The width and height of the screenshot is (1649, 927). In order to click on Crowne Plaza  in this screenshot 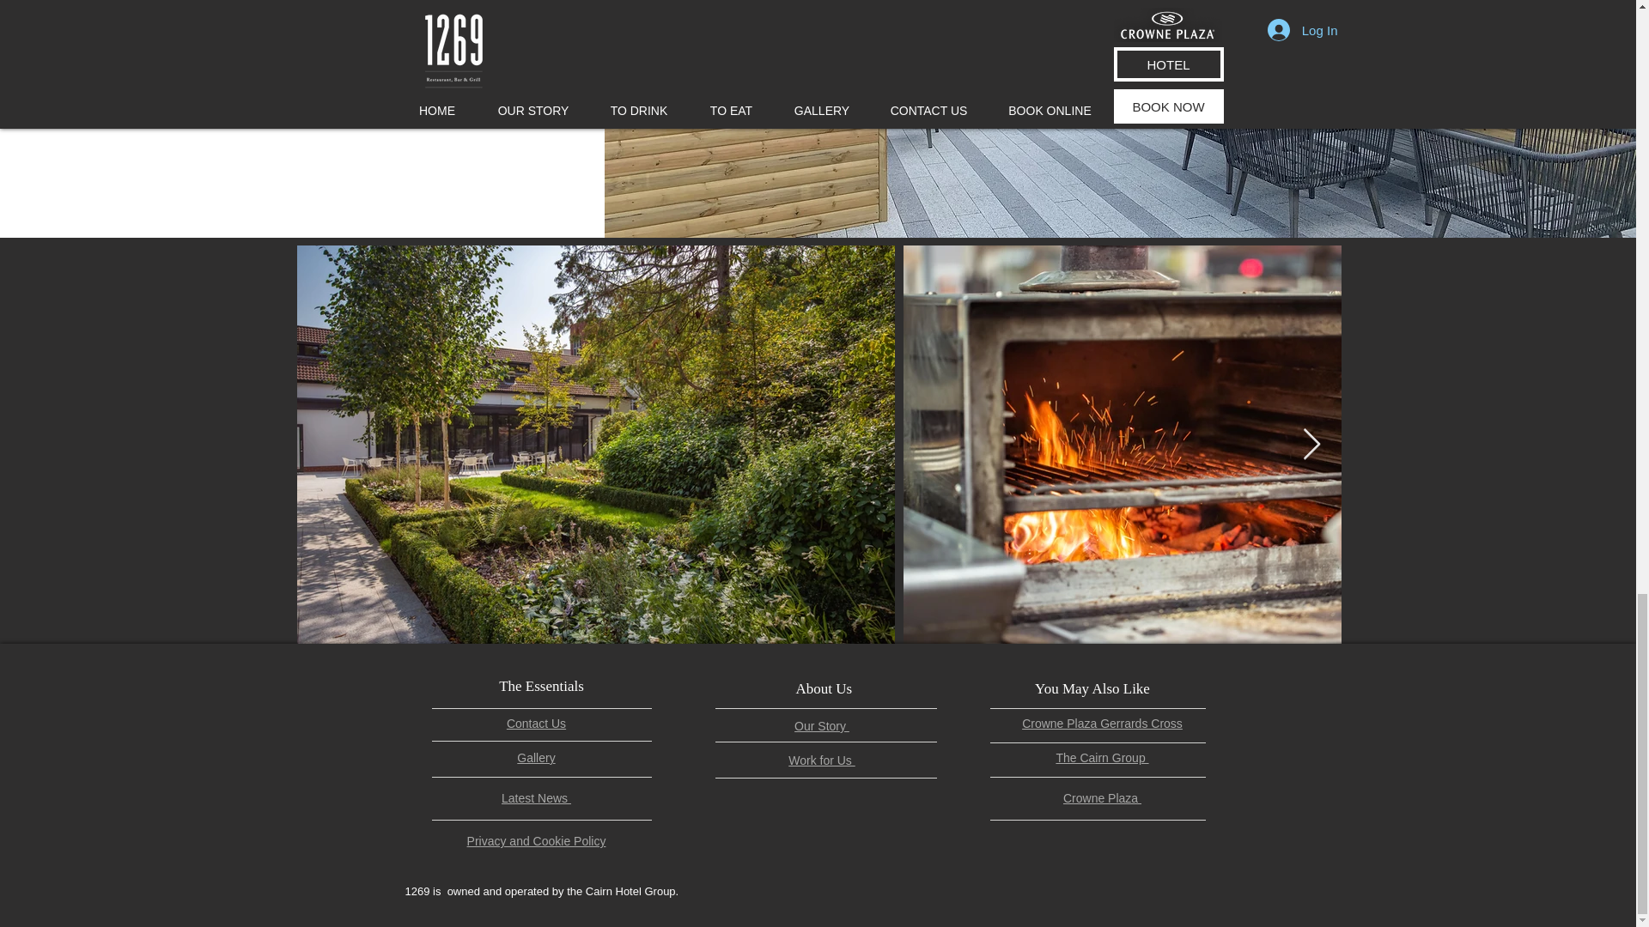, I will do `click(1102, 798)`.